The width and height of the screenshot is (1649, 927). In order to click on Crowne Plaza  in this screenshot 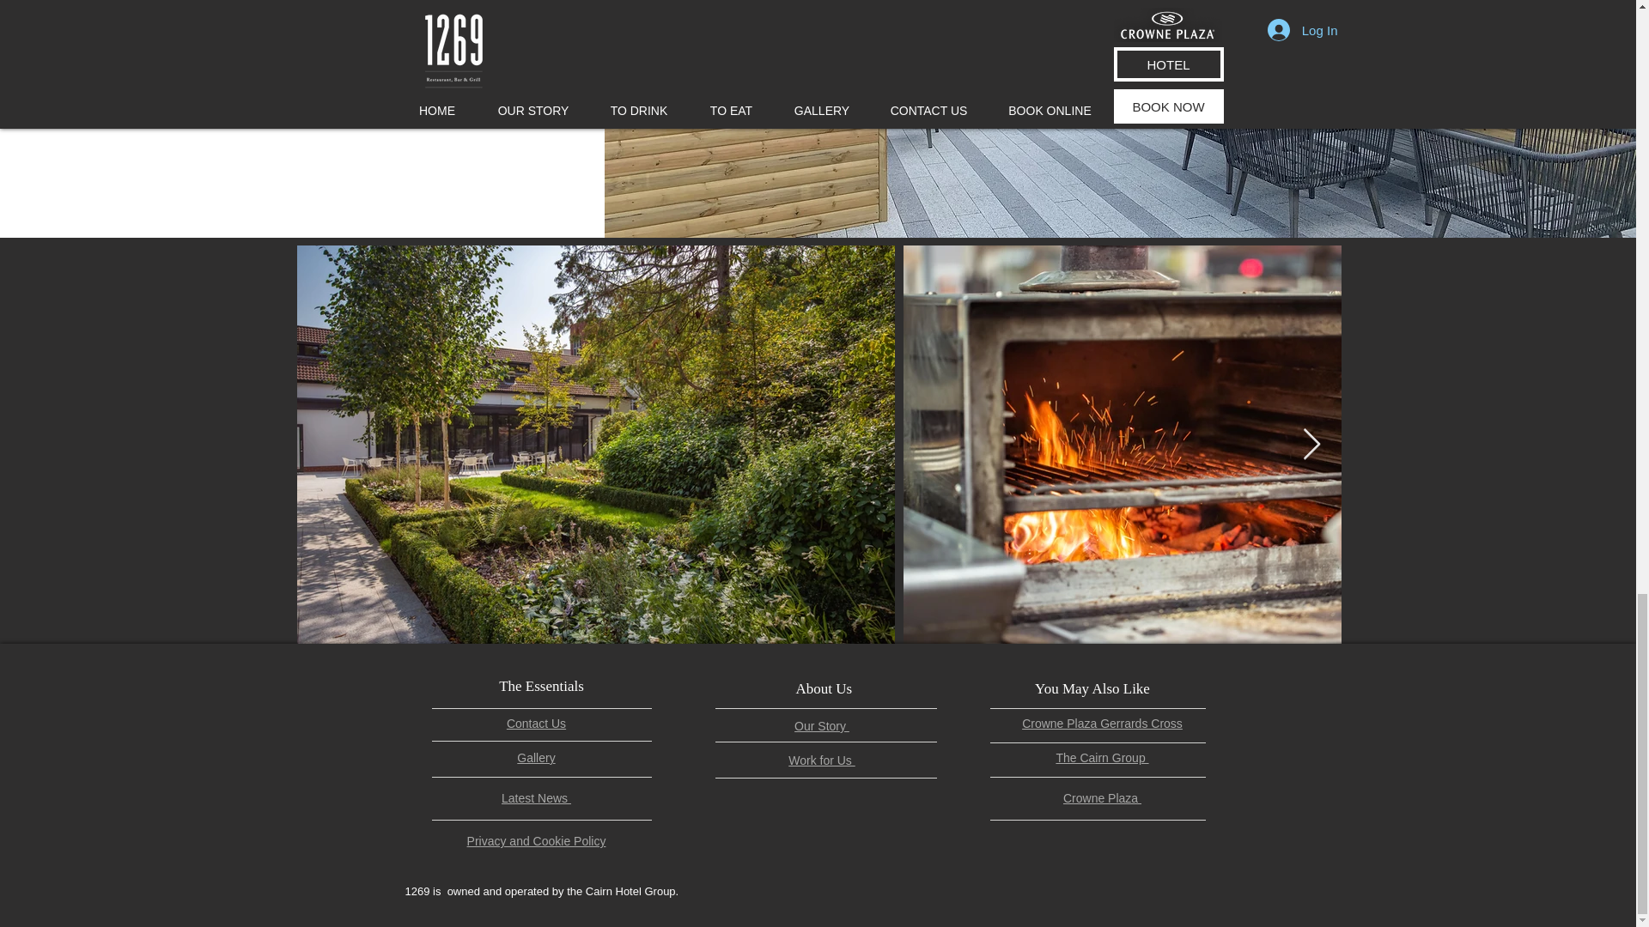, I will do `click(1102, 798)`.